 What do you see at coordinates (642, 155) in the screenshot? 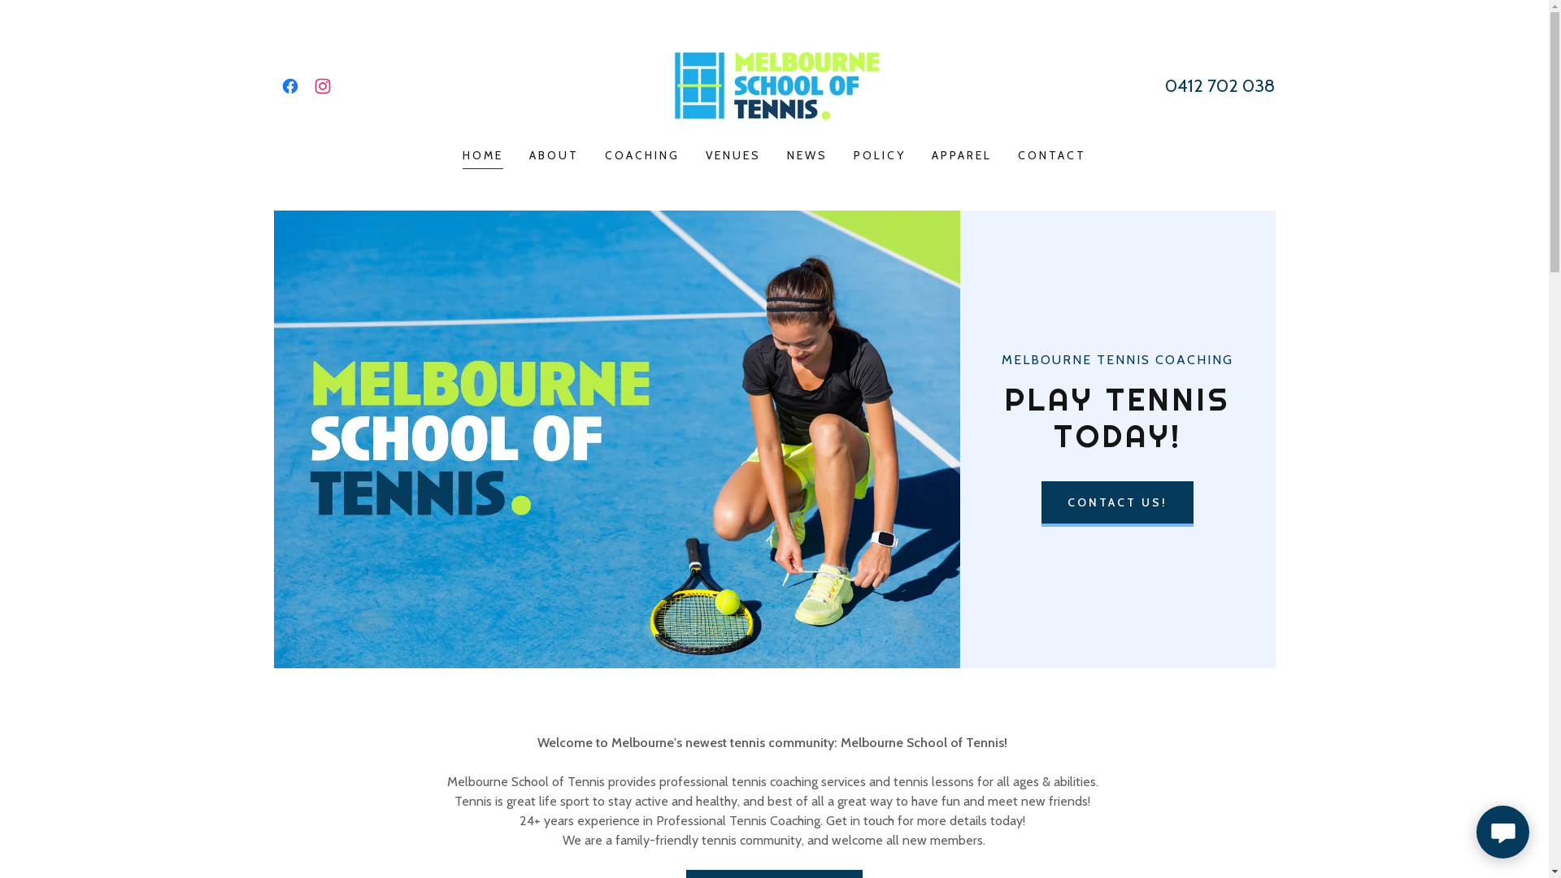
I see `COACHING` at bounding box center [642, 155].